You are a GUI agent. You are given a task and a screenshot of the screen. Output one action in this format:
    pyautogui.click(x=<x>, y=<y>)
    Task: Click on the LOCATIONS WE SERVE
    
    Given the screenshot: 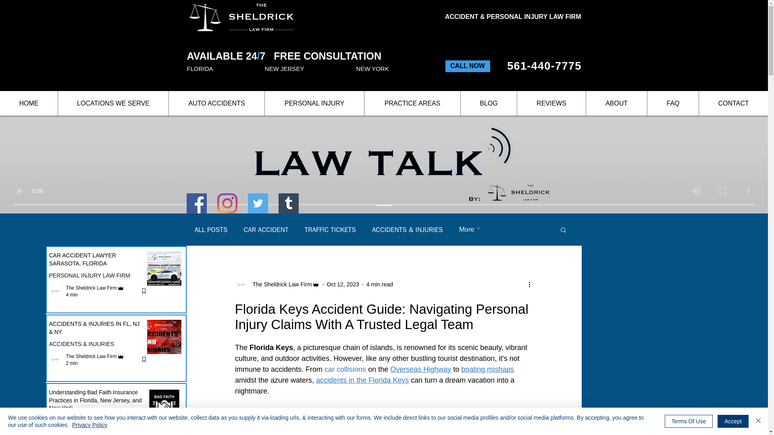 What is the action you would take?
    pyautogui.click(x=113, y=103)
    